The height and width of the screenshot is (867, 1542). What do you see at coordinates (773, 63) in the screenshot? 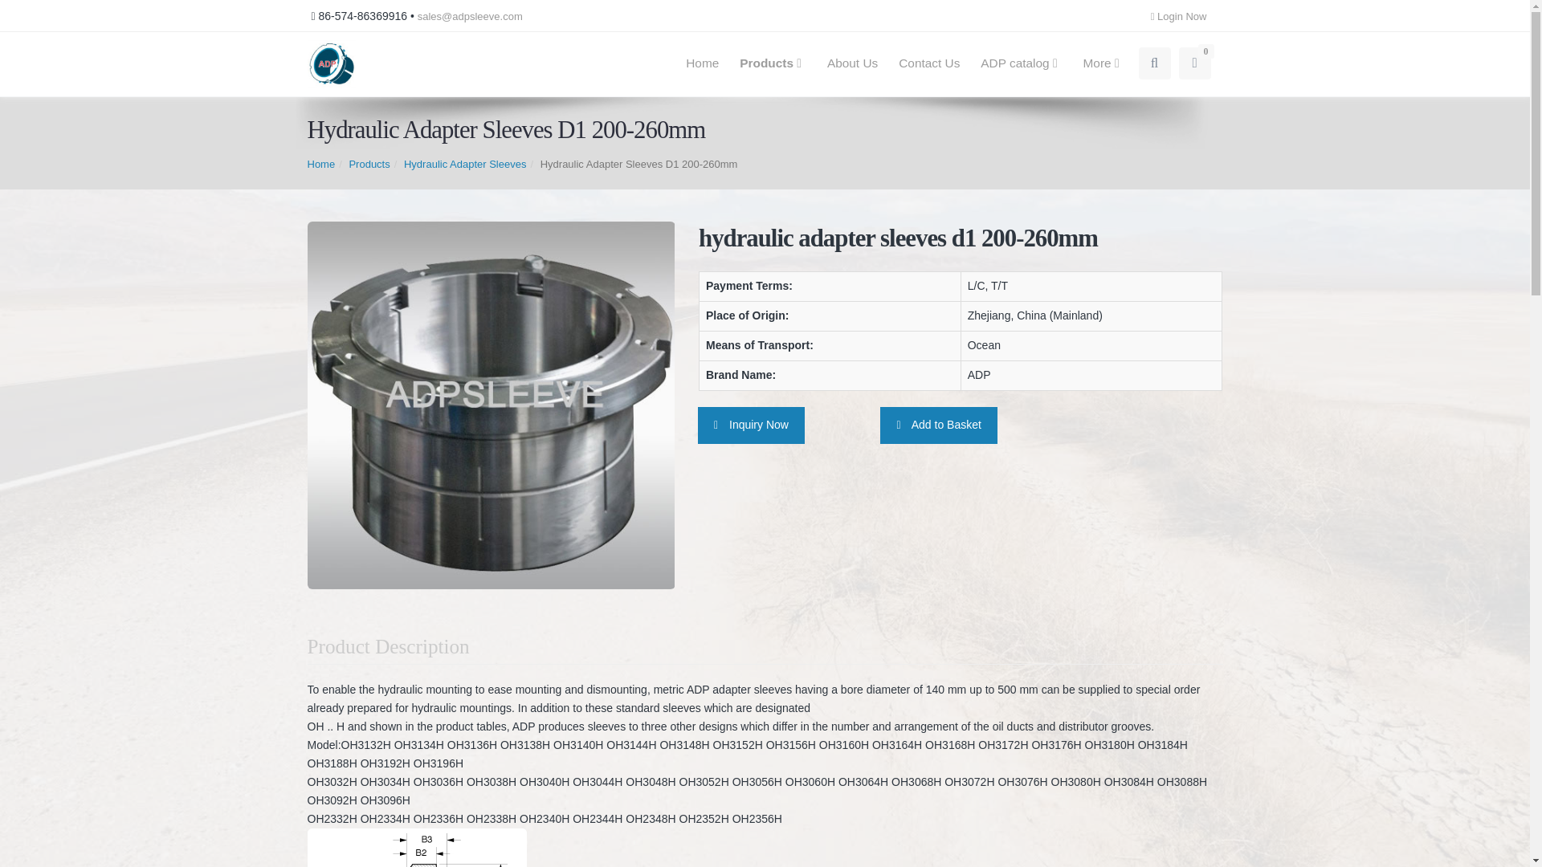
I see `Home` at bounding box center [773, 63].